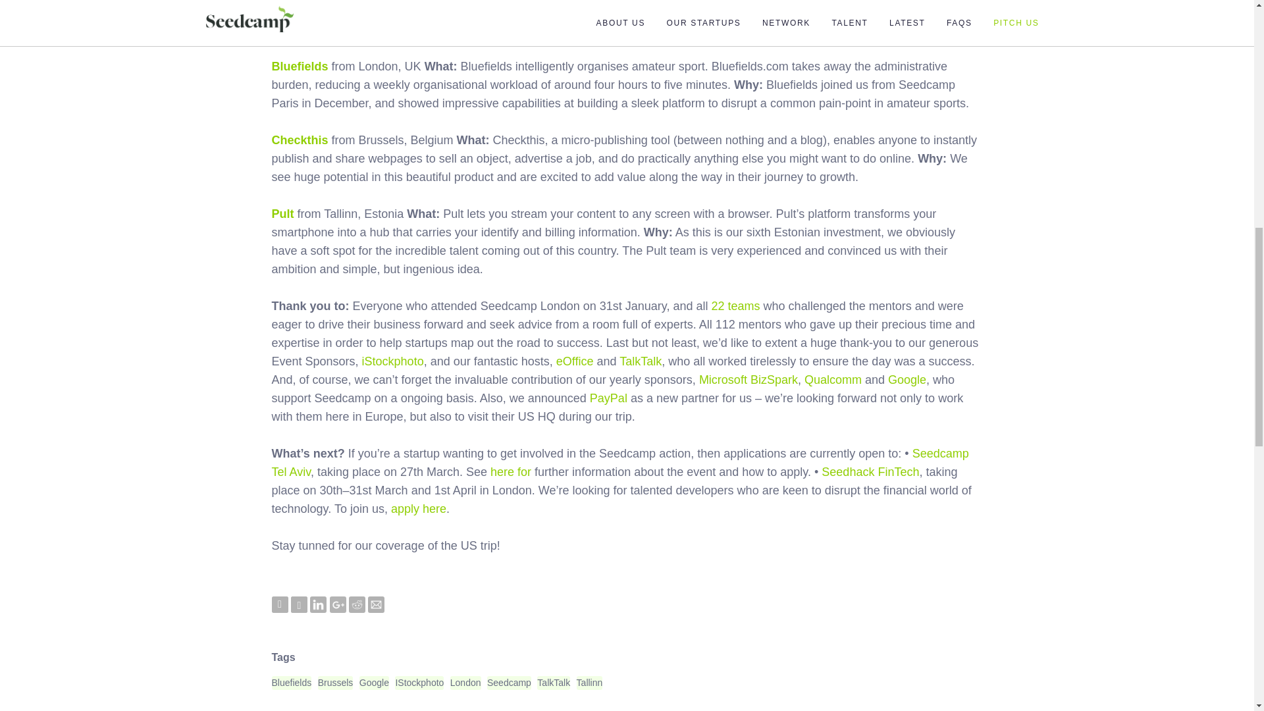  I want to click on Seedcamp Tel Aviv, so click(619, 462).